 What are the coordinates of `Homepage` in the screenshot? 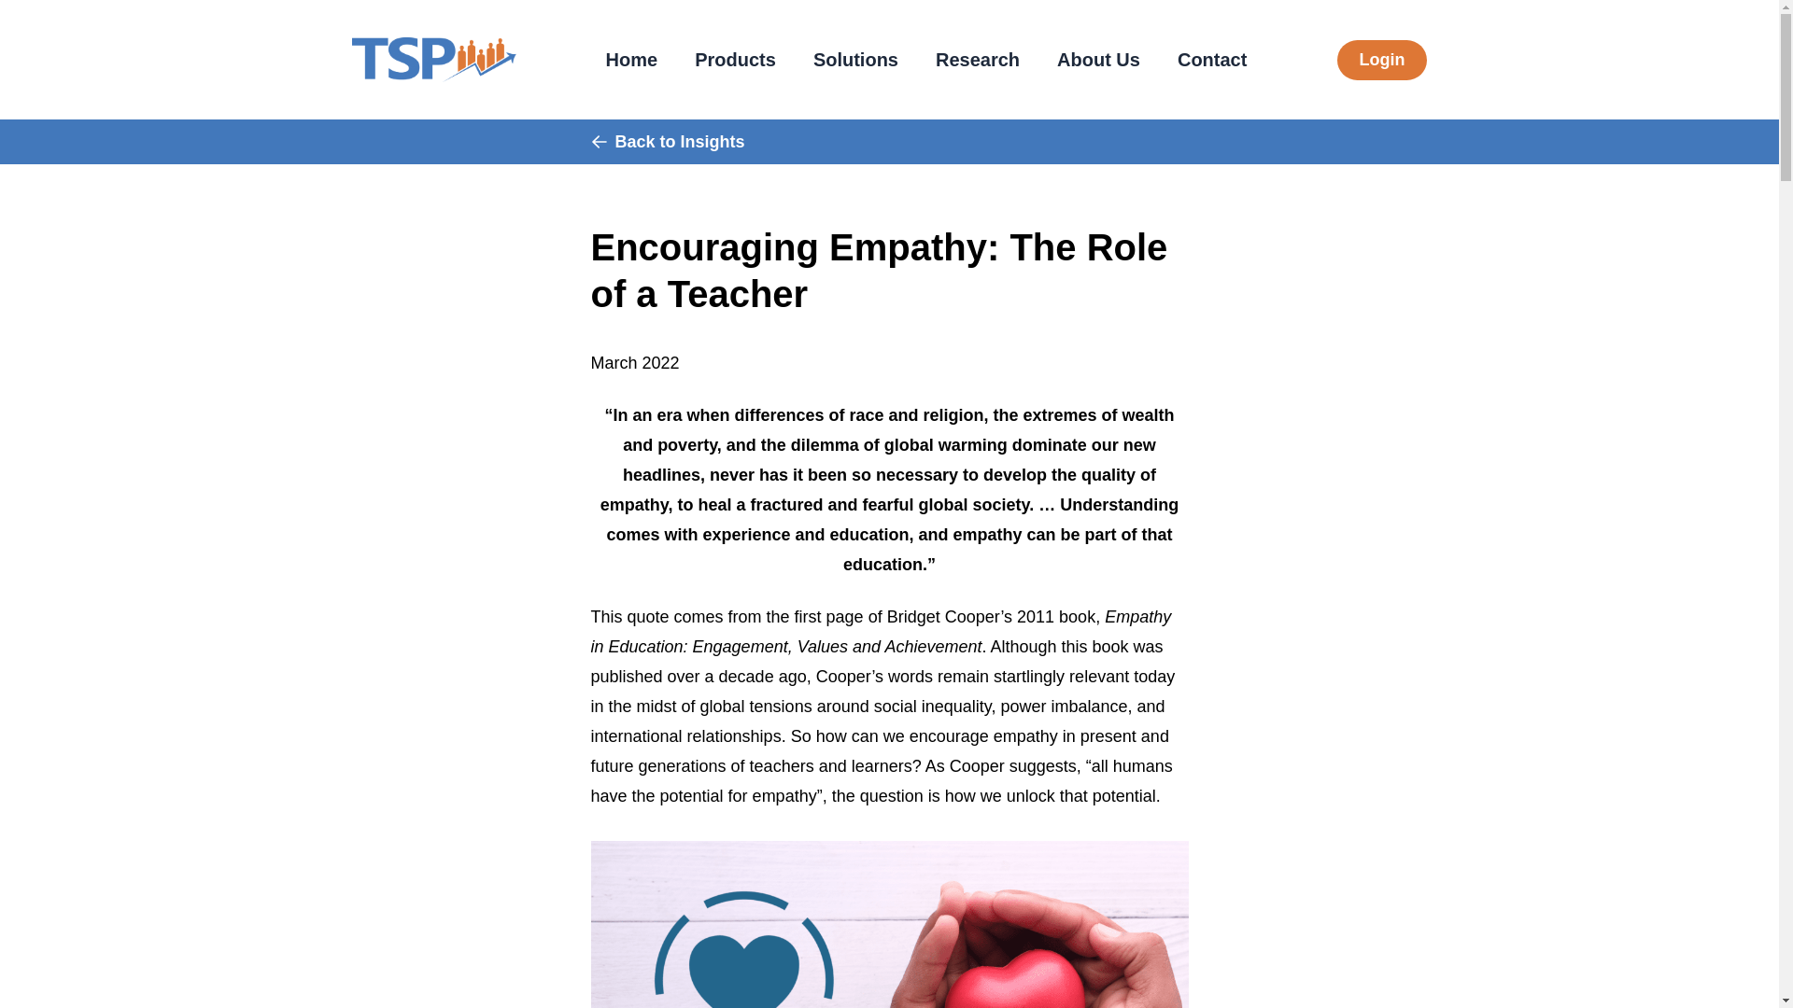 It's located at (433, 59).